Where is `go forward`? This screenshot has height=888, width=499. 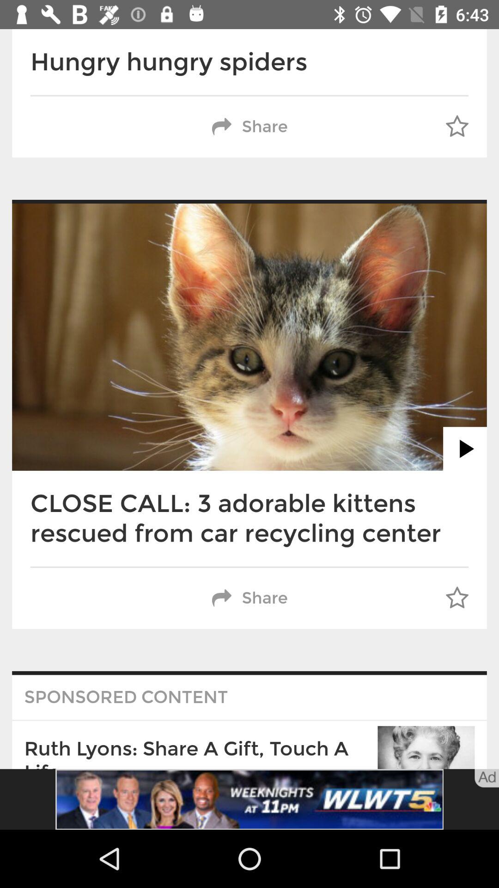 go forward is located at coordinates (465, 449).